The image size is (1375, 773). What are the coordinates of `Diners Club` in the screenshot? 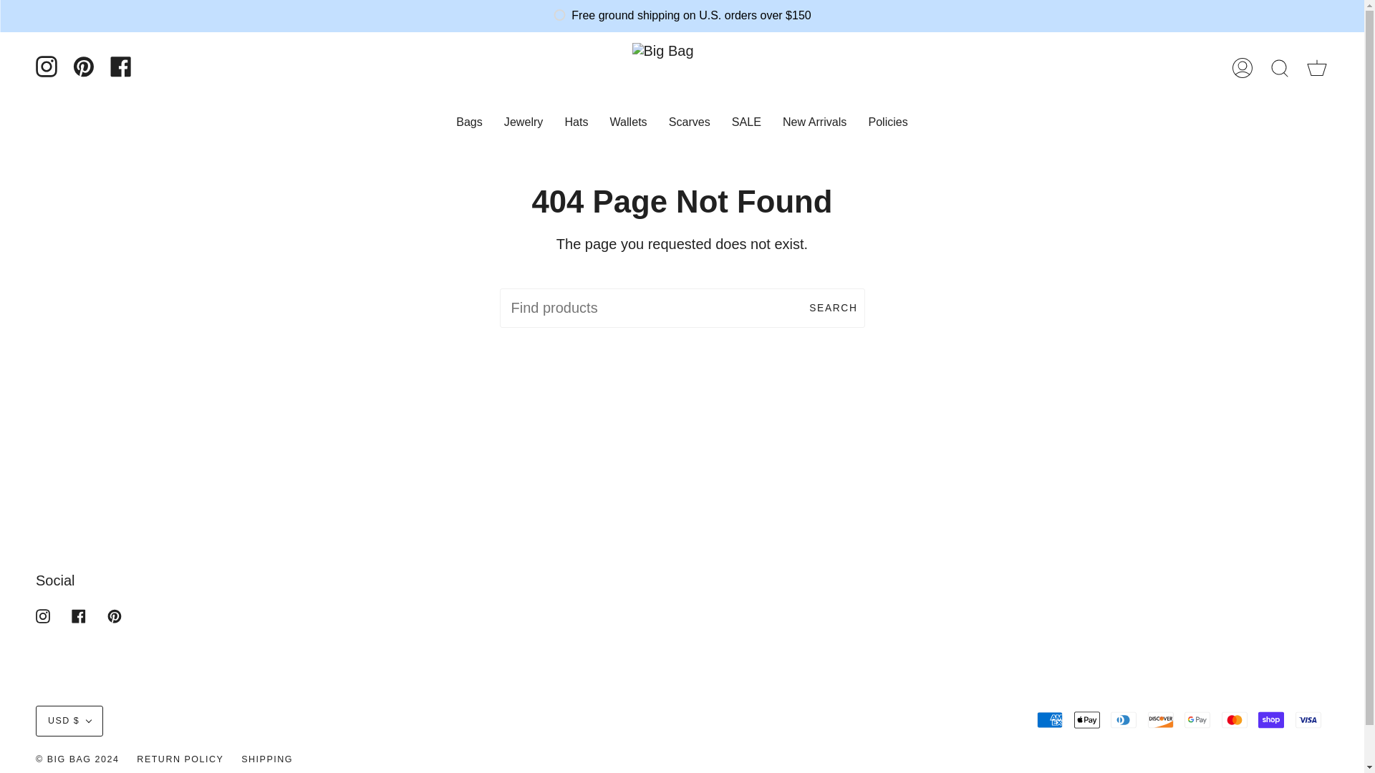 It's located at (1124, 720).